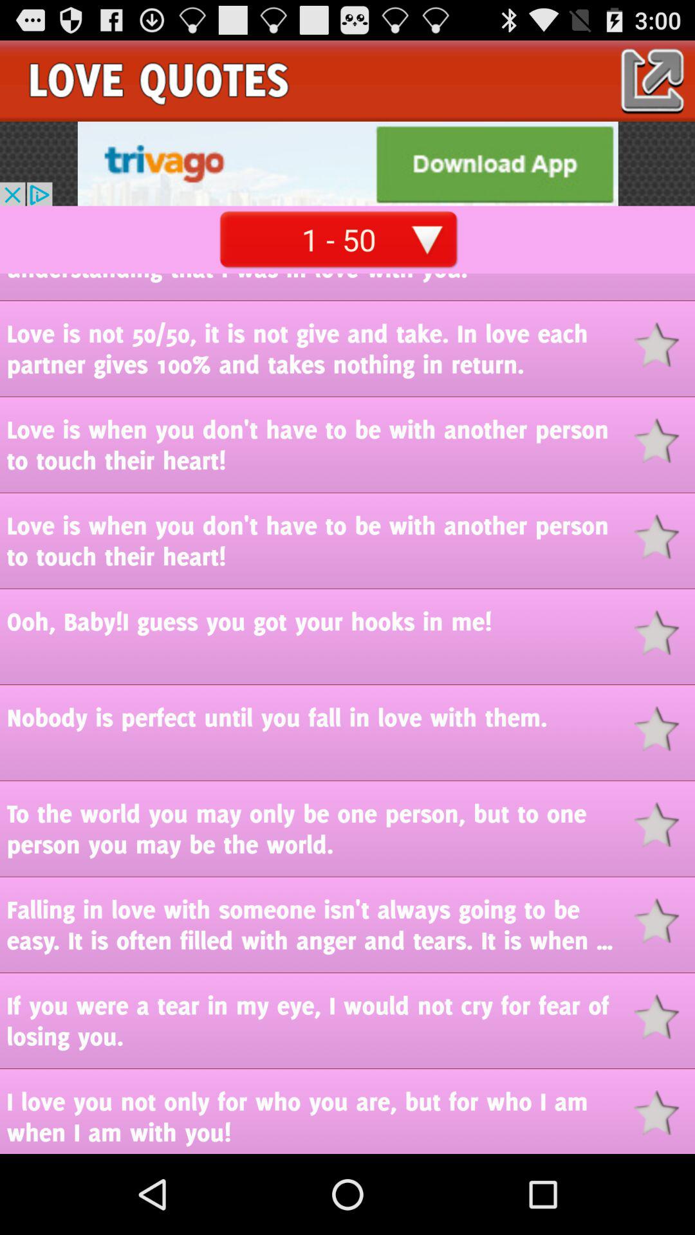  I want to click on adds to favorites, so click(664, 1113).